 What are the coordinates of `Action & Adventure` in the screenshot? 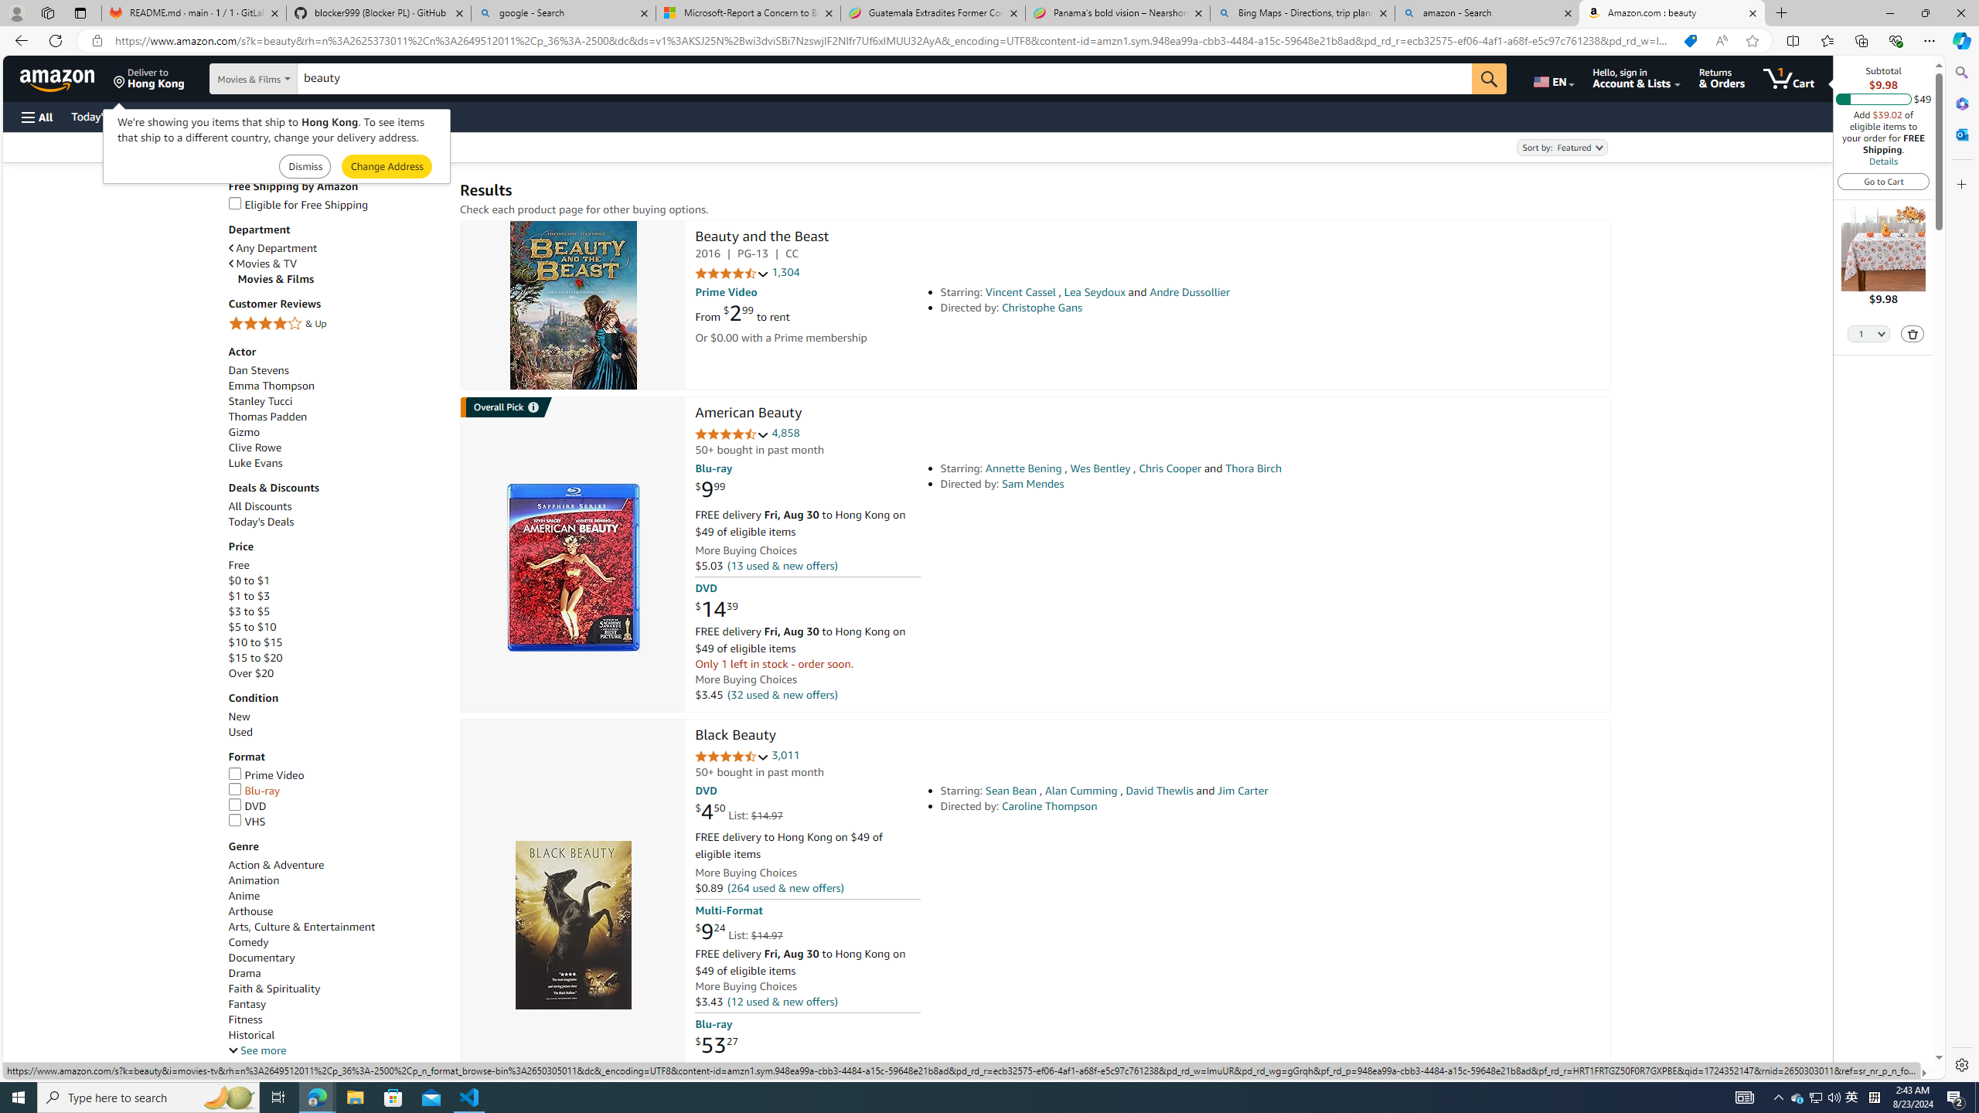 It's located at (336, 865).